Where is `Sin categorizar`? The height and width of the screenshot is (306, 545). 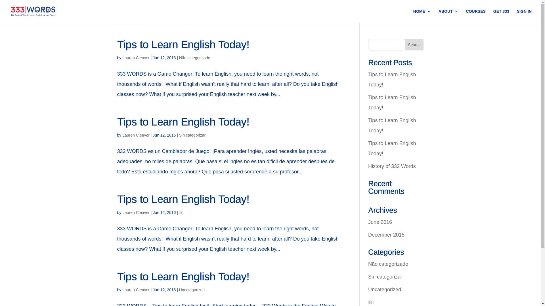 Sin categorizar is located at coordinates (192, 135).